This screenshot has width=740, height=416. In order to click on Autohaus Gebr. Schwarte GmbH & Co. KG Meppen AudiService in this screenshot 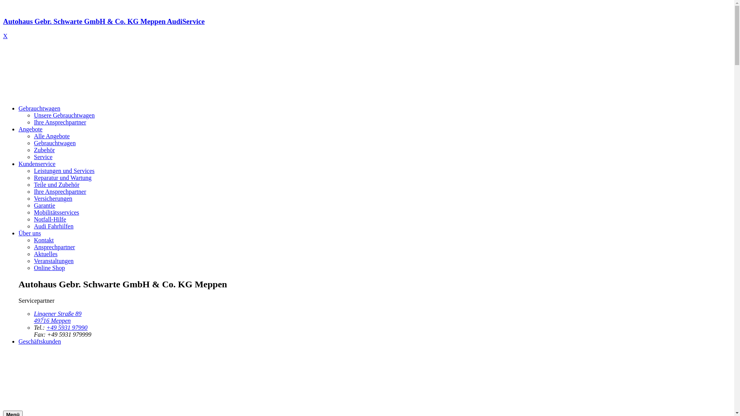, I will do `click(367, 29)`.